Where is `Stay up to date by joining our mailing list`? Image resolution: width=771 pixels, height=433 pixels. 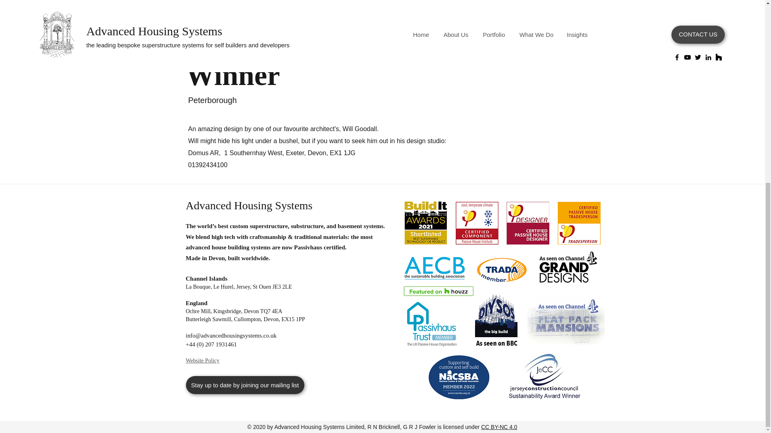 Stay up to date by joining our mailing list is located at coordinates (245, 385).